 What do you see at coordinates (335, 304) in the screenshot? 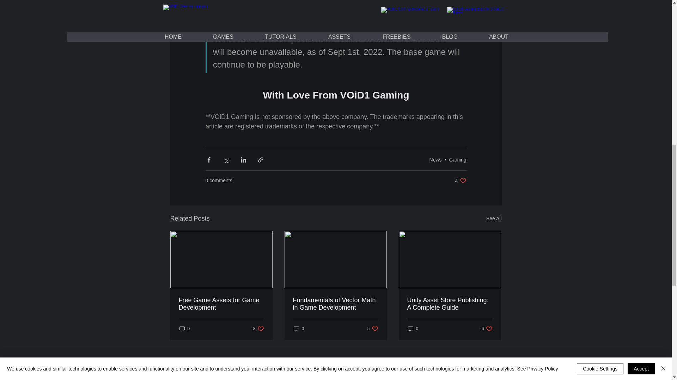
I see `Free Game Assets for Game Development` at bounding box center [335, 304].